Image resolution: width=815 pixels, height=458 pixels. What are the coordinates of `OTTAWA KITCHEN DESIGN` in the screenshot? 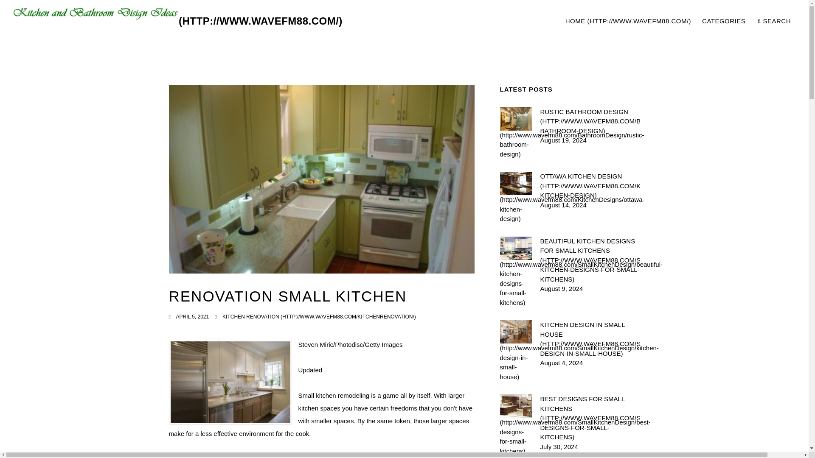 It's located at (590, 186).